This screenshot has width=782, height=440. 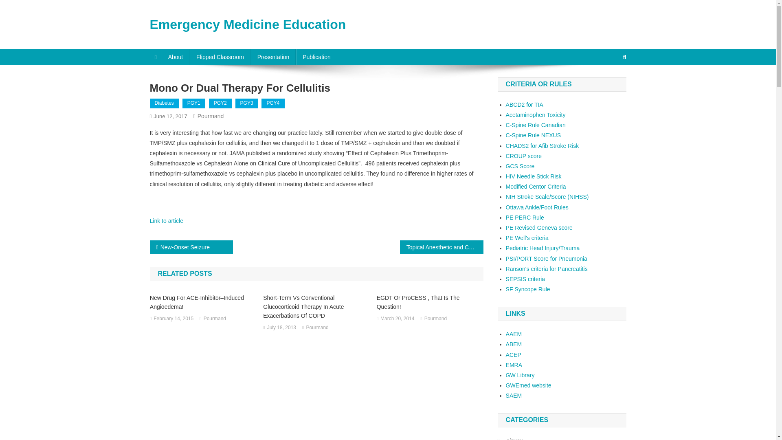 I want to click on February 14, 2015, so click(x=173, y=319).